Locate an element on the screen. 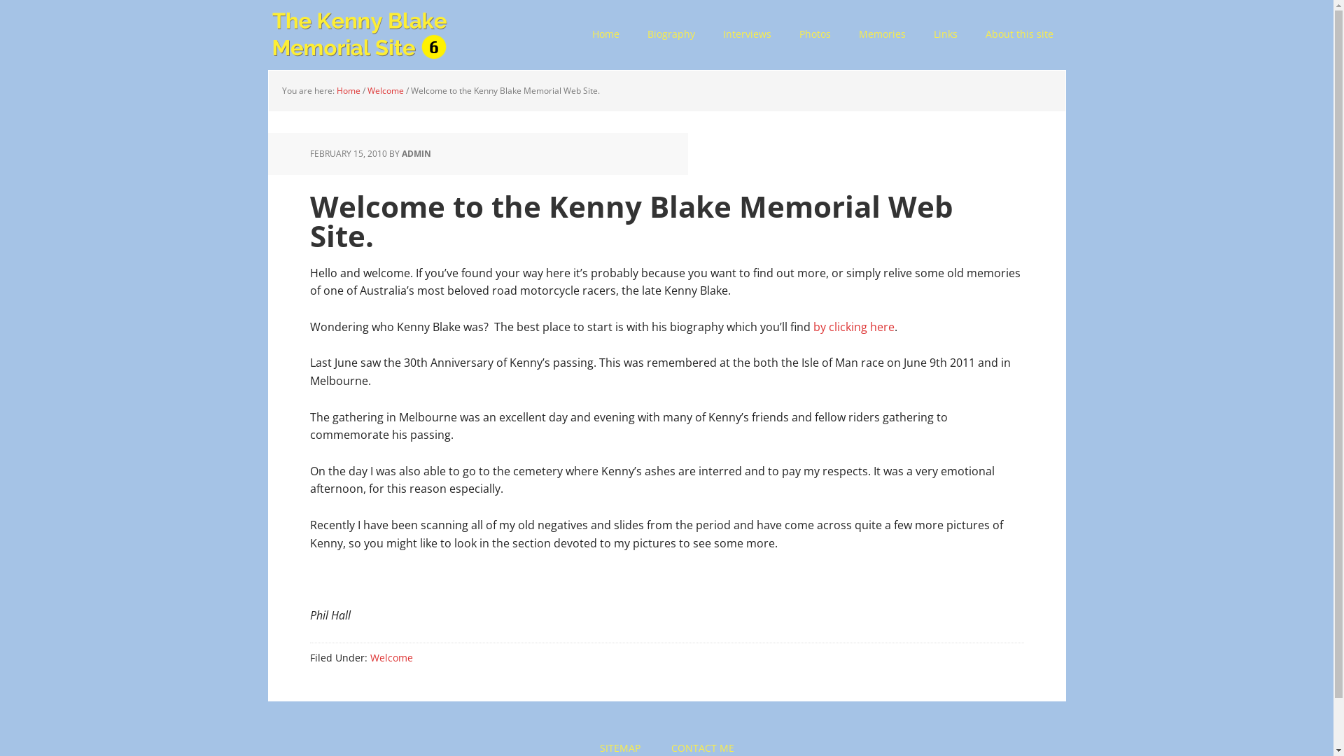 This screenshot has height=756, width=1344. Home is located at coordinates (606, 35).